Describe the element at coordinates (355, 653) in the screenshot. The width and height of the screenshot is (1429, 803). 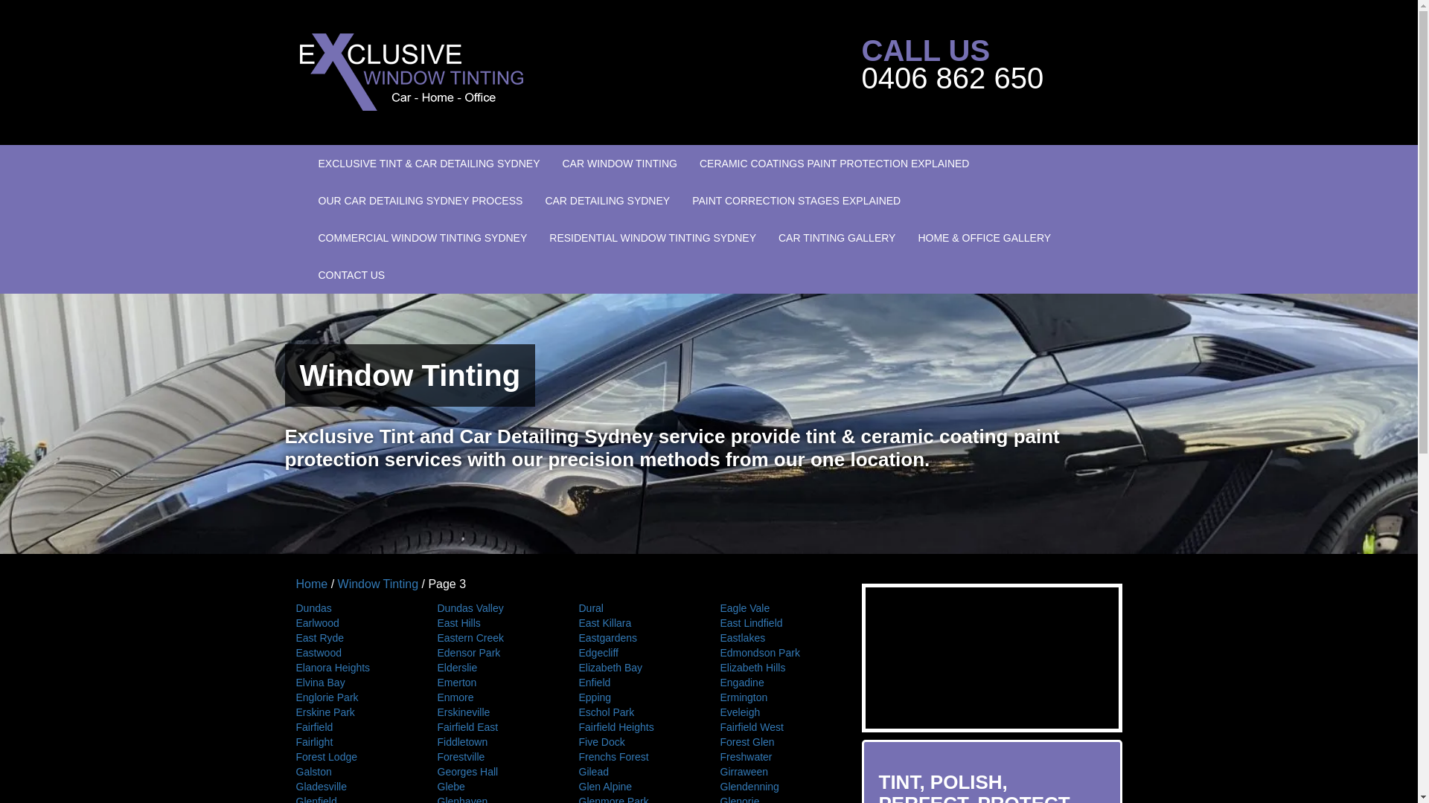
I see `Eastwood` at that location.